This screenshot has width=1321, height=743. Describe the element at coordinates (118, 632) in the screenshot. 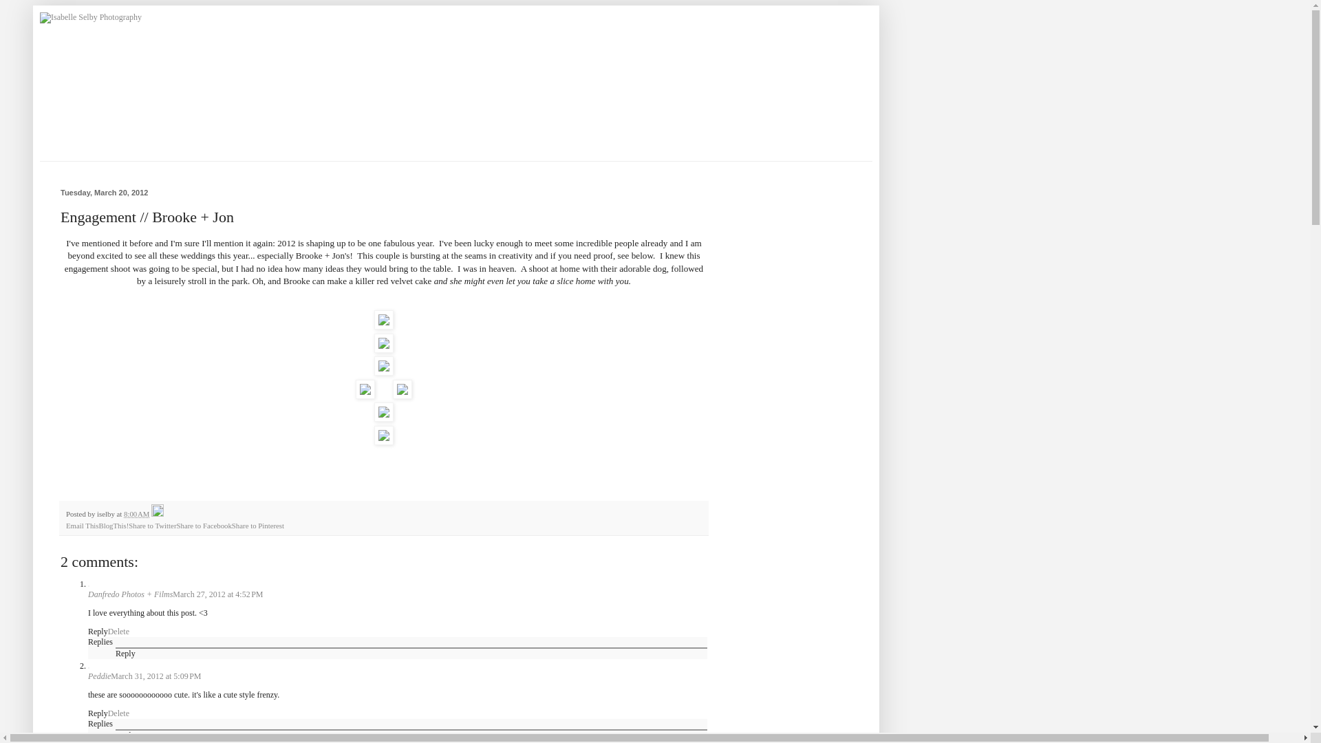

I see `Delete` at that location.